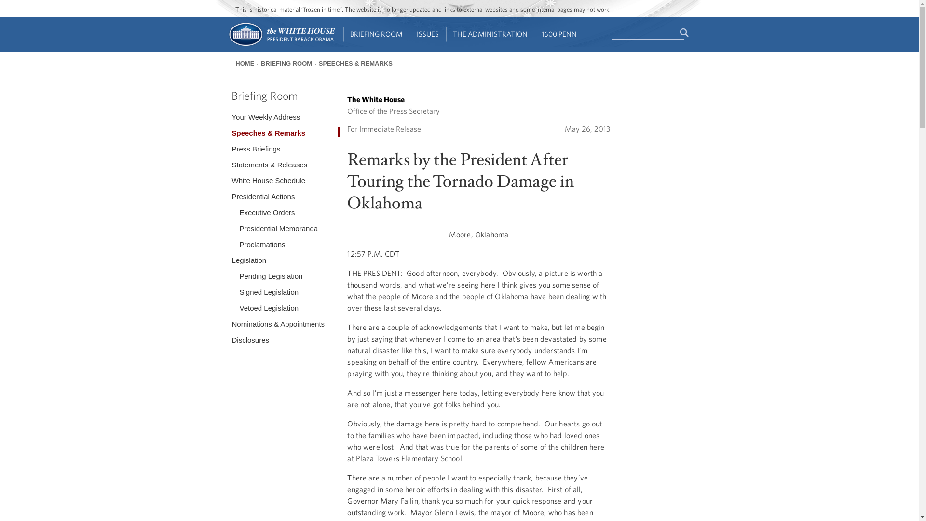 The height and width of the screenshot is (521, 926). I want to click on Search, so click(685, 33).